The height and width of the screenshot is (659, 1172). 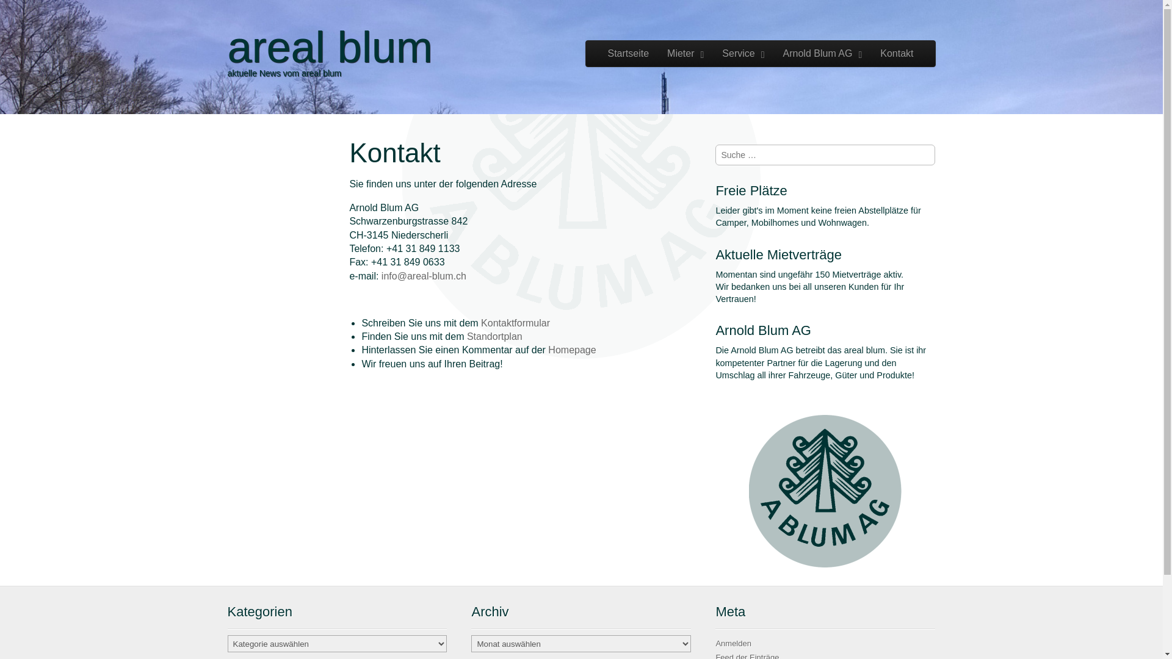 What do you see at coordinates (330, 47) in the screenshot?
I see `areal blum` at bounding box center [330, 47].